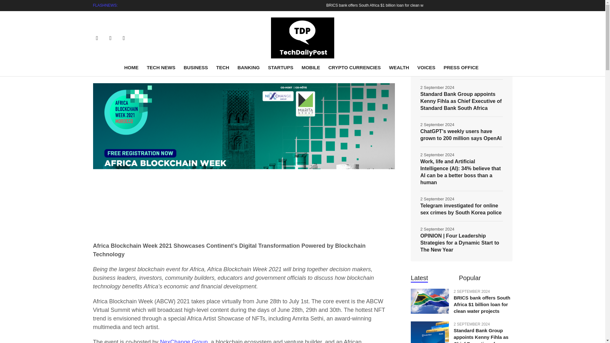  What do you see at coordinates (161, 67) in the screenshot?
I see `TECH NEWS` at bounding box center [161, 67].